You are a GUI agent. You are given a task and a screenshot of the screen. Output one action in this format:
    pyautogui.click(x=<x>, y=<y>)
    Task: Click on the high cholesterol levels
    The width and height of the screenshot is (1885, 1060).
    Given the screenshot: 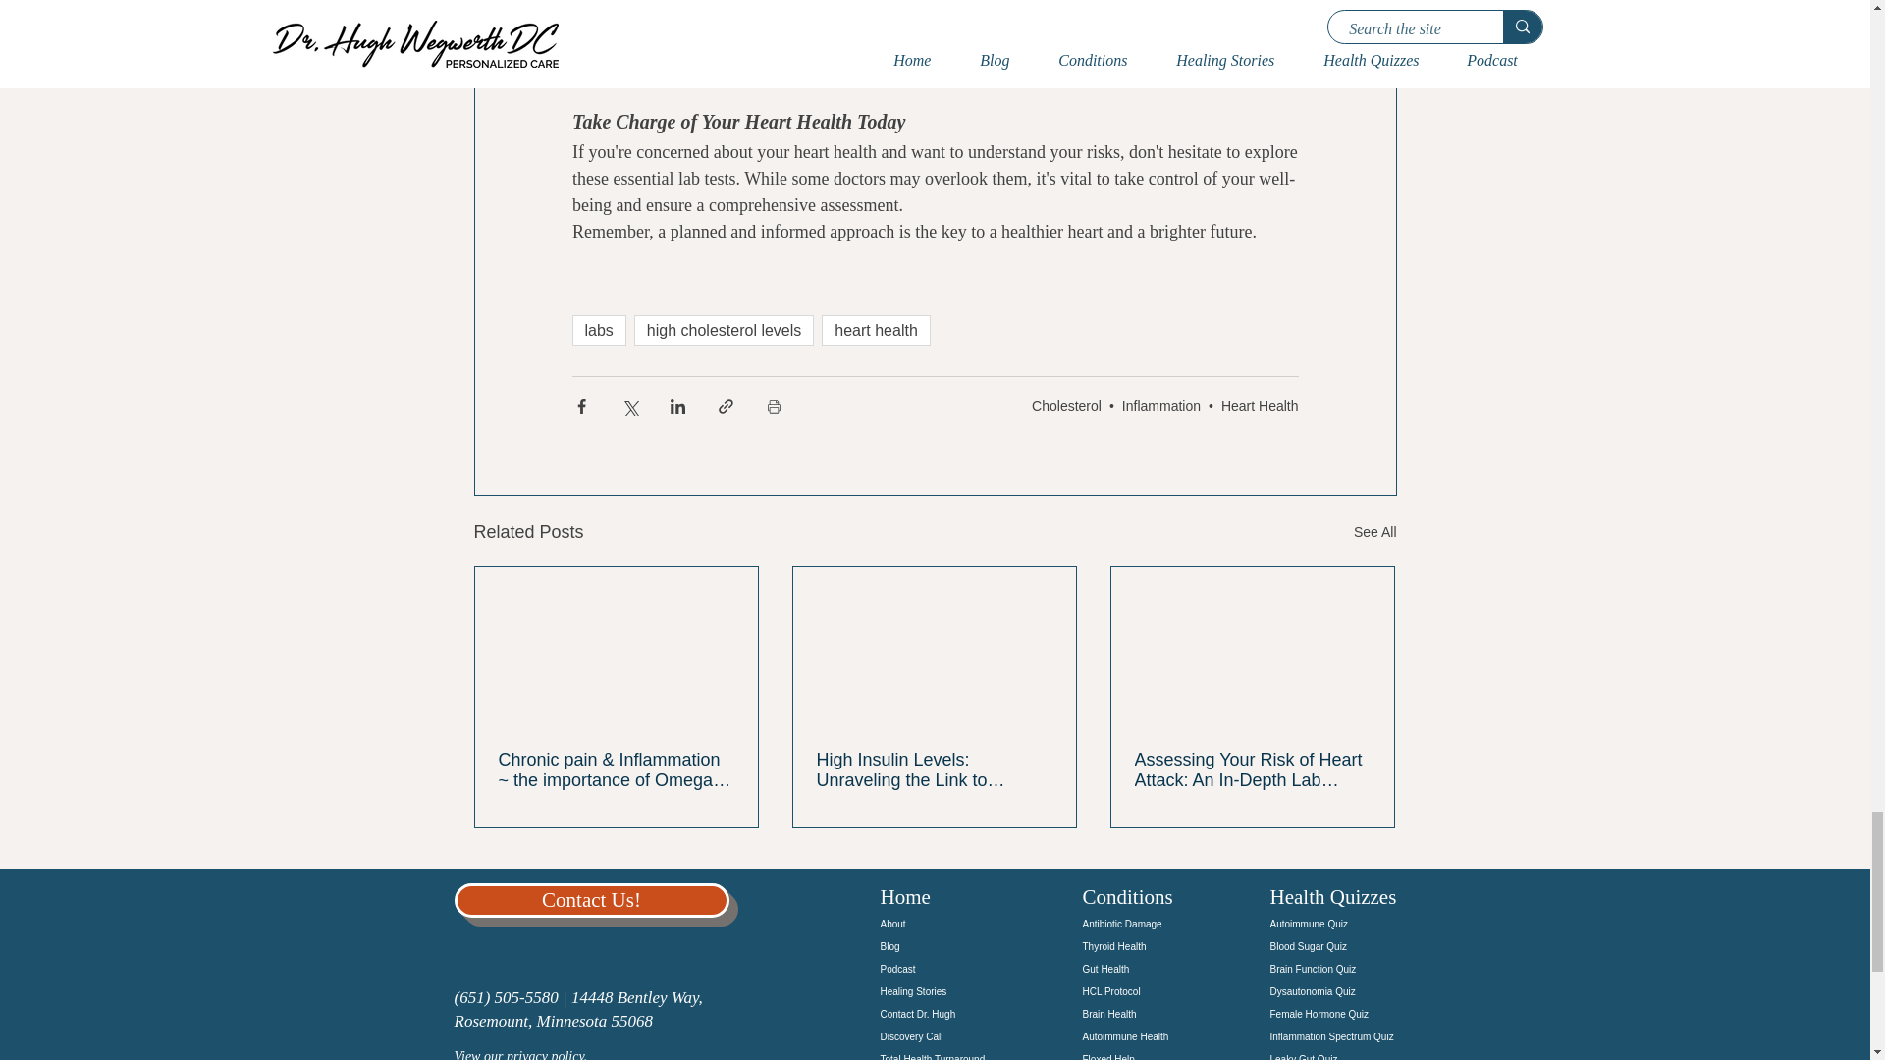 What is the action you would take?
    pyautogui.click(x=724, y=330)
    